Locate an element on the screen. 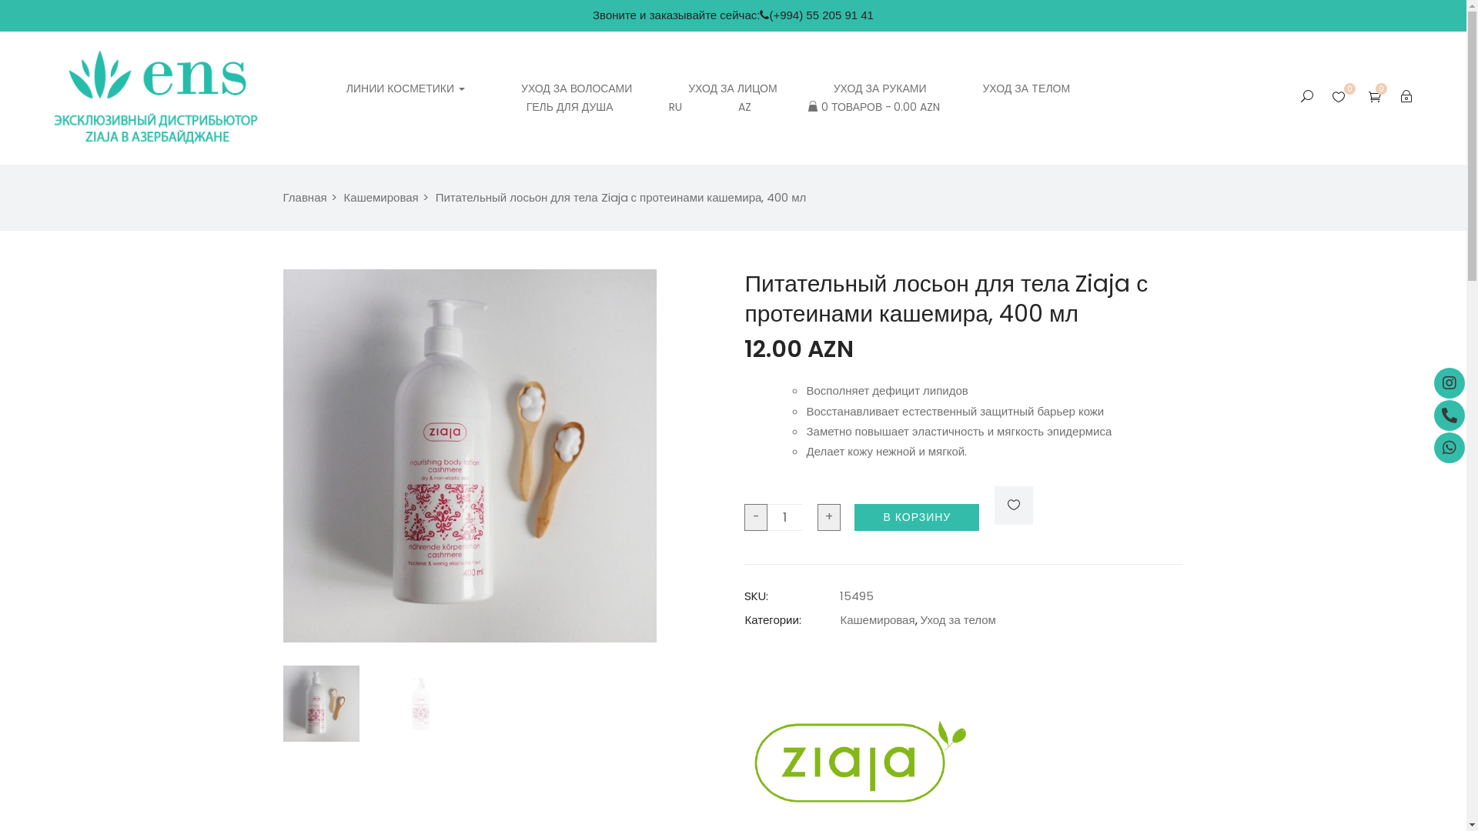 Image resolution: width=1478 pixels, height=831 pixels. - is located at coordinates (756, 517).